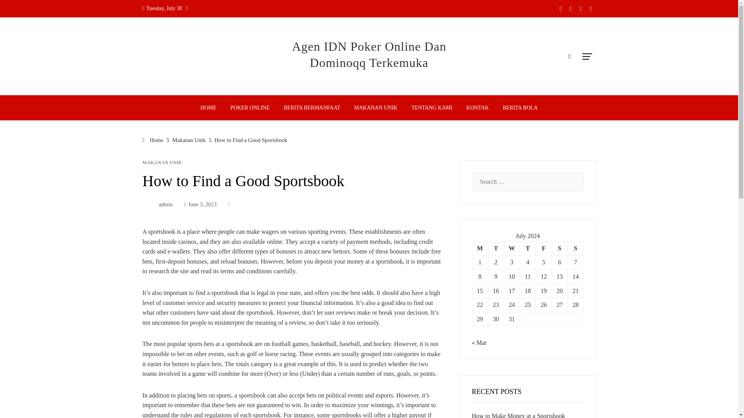 The width and height of the screenshot is (744, 418). Describe the element at coordinates (369, 54) in the screenshot. I see `Agen IDN Poker Online Dan Dominoqq Terkemuka` at that location.